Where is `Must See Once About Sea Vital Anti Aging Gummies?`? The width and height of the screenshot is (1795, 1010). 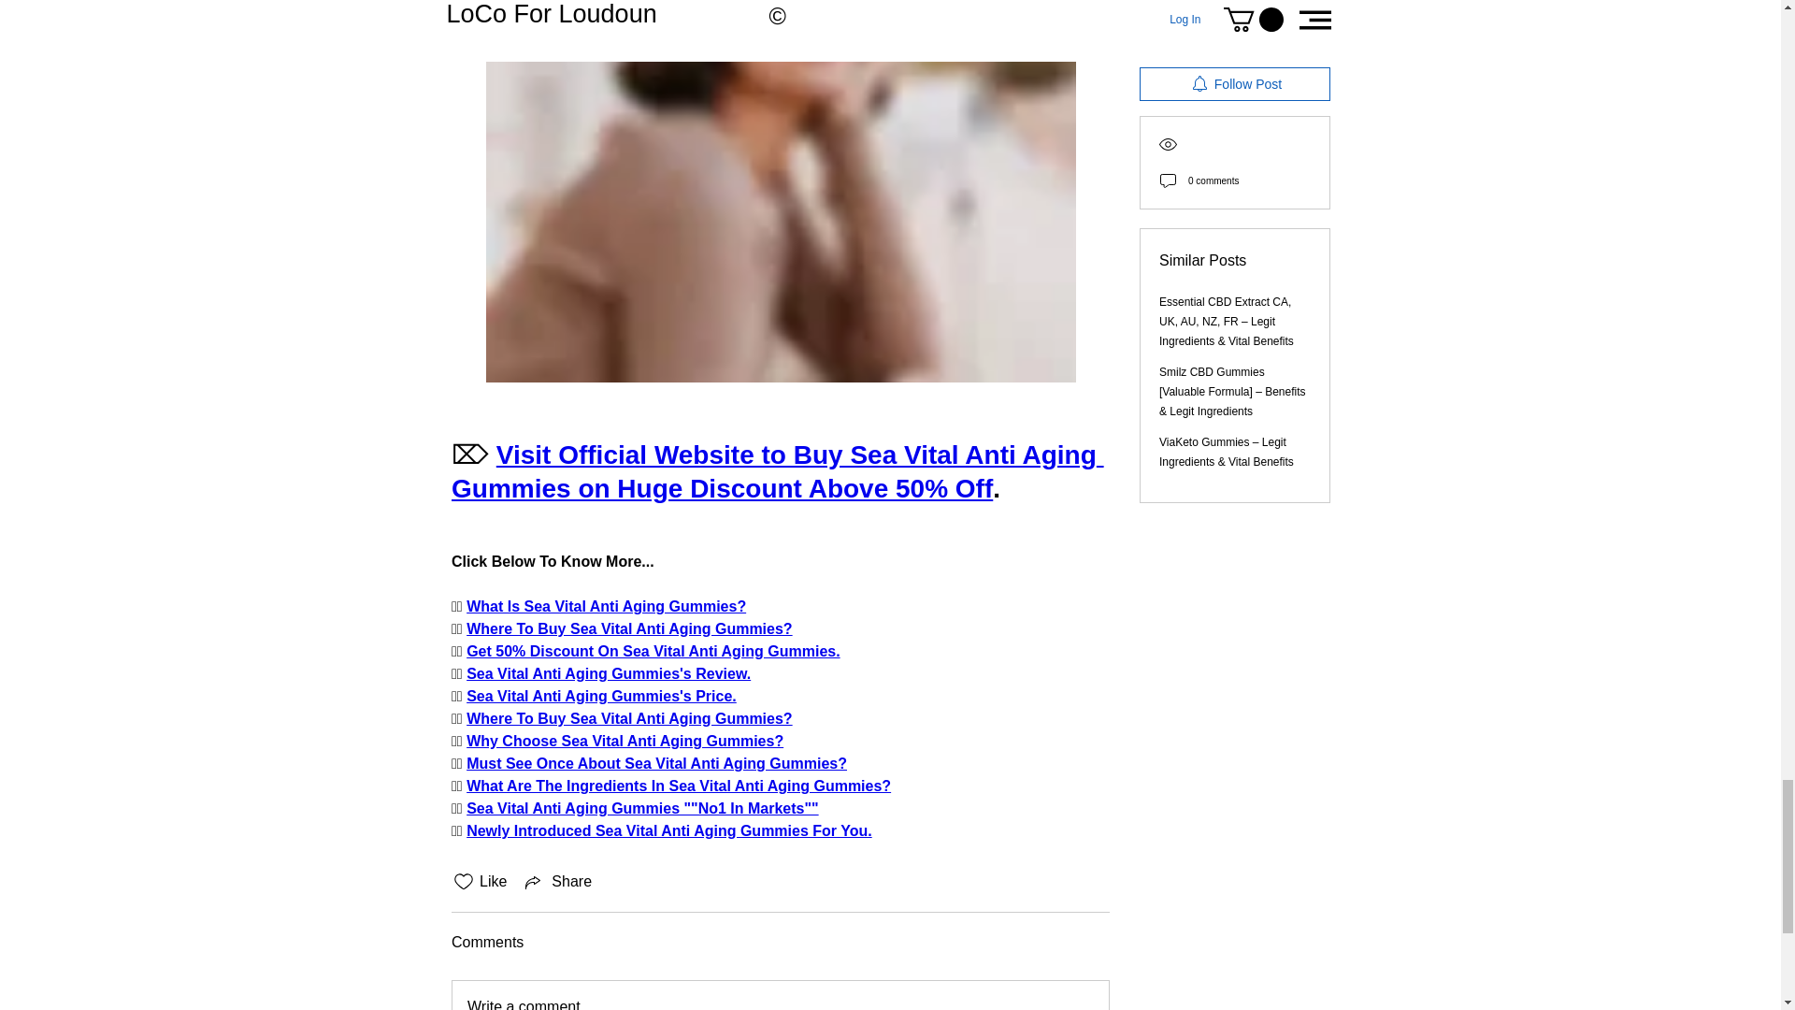 Must See Once About Sea Vital Anti Aging Gummies? is located at coordinates (656, 763).